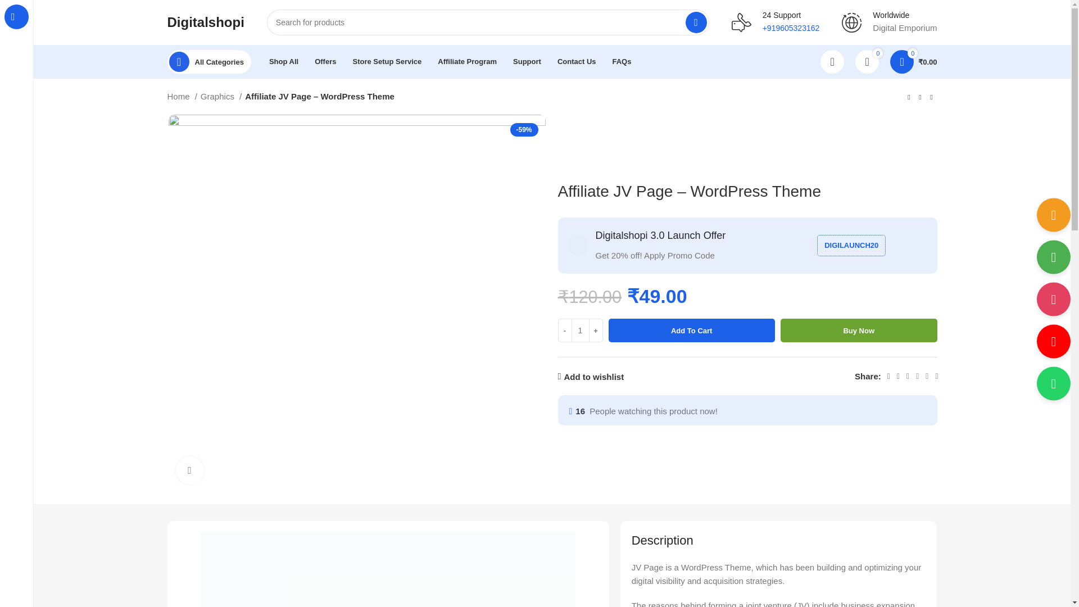 Image resolution: width=1079 pixels, height=607 pixels. Describe the element at coordinates (578, 245) in the screenshot. I see `promotions` at that location.